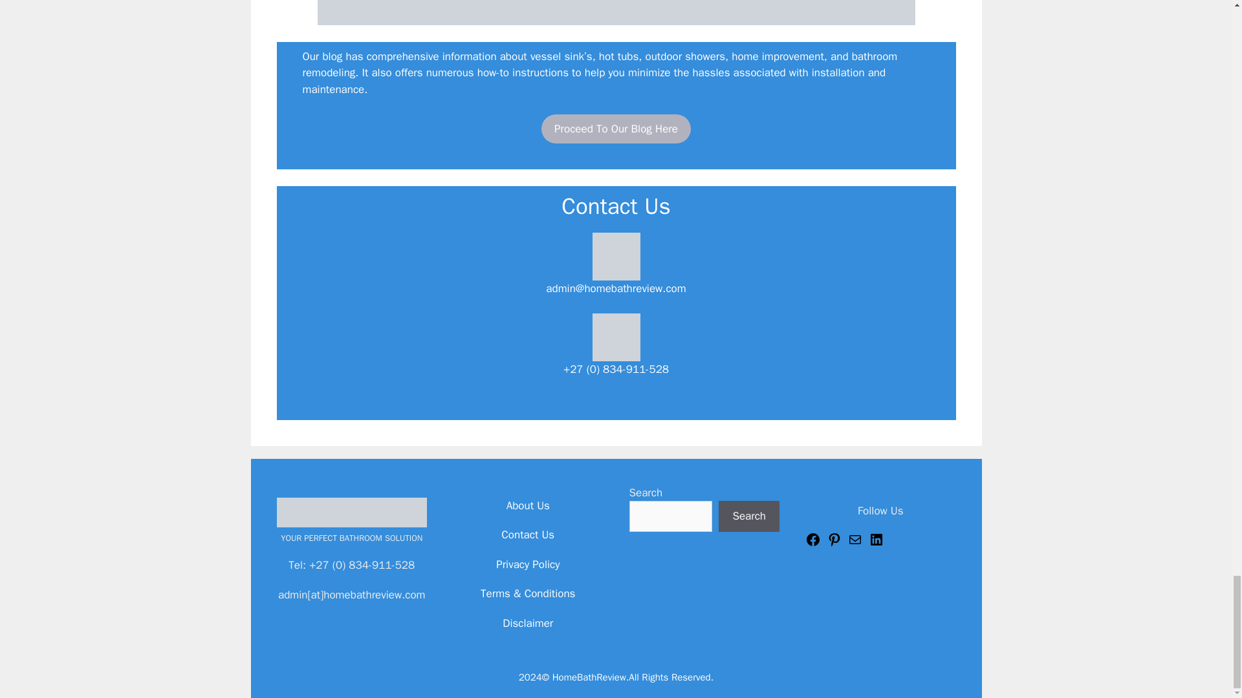 The width and height of the screenshot is (1242, 698). I want to click on Disclaimer, so click(528, 623).